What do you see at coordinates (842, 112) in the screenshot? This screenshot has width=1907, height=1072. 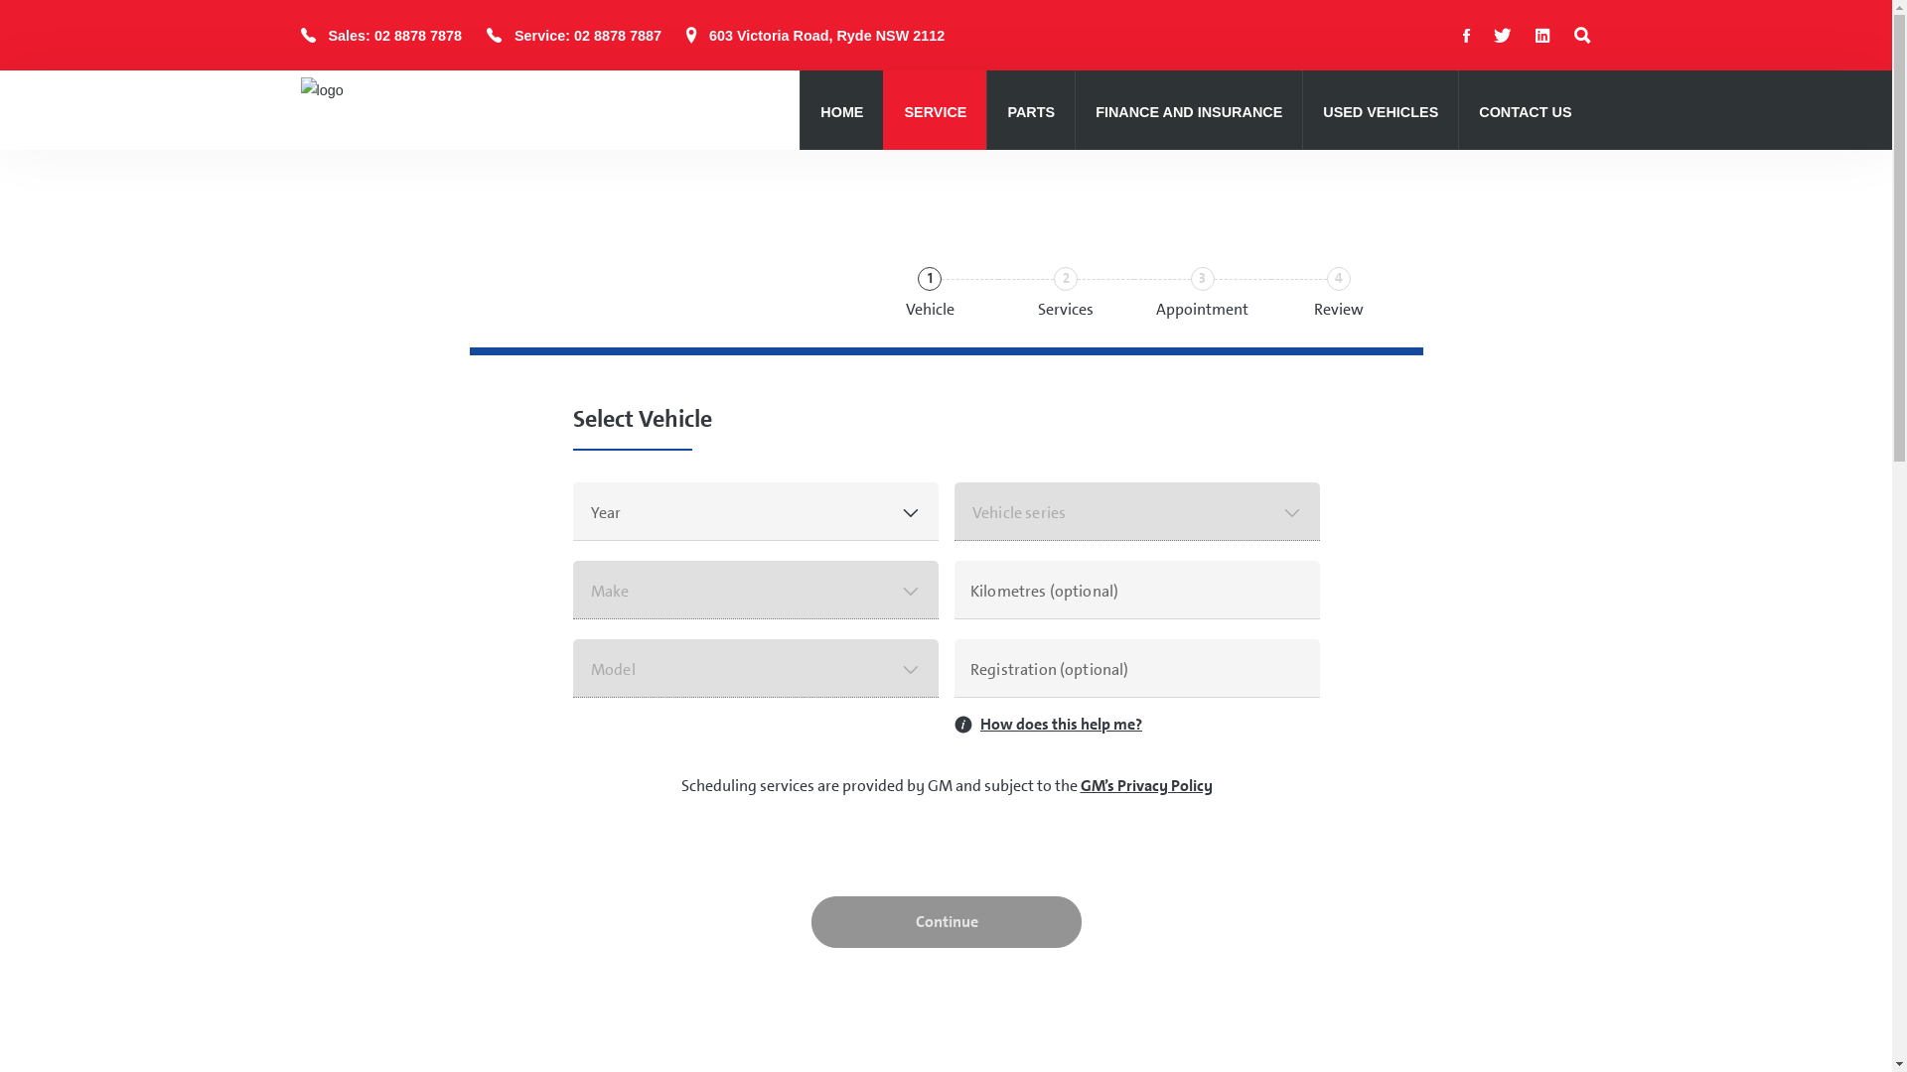 I see `HOME` at bounding box center [842, 112].